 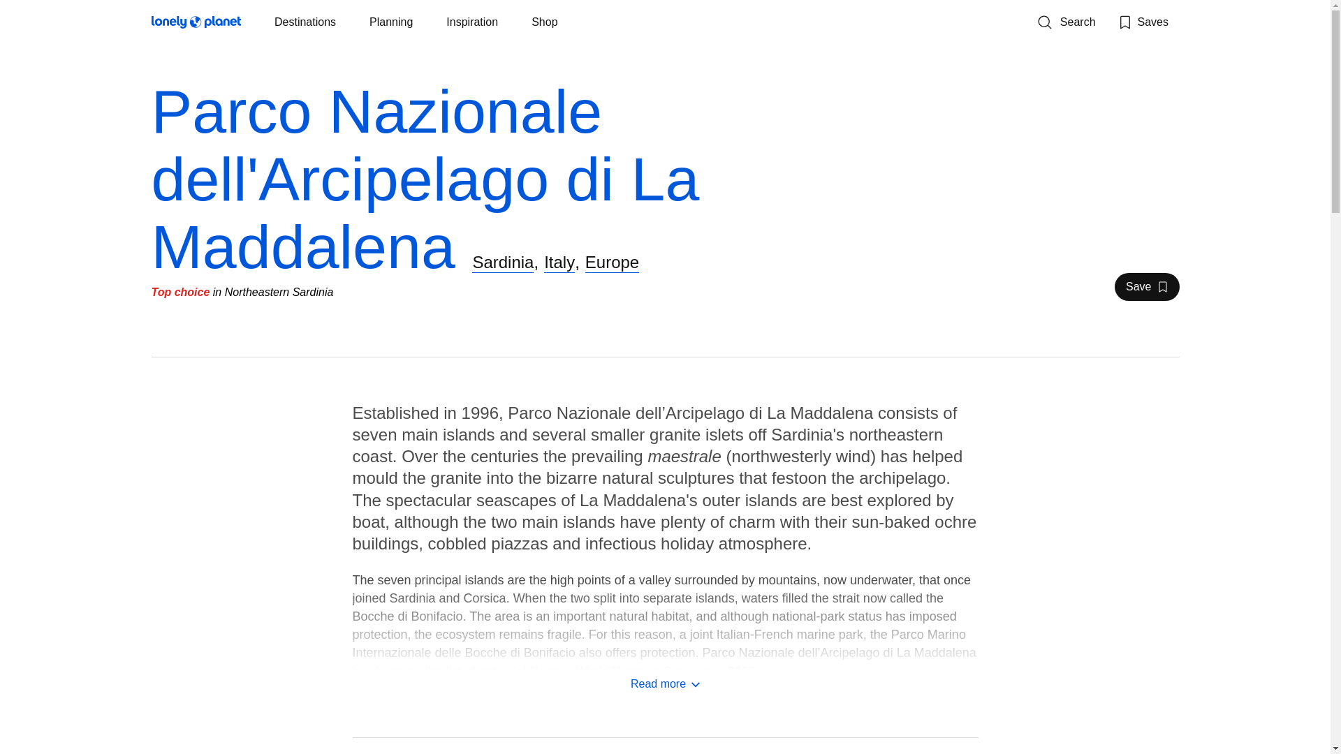 What do you see at coordinates (612, 261) in the screenshot?
I see `Europe` at bounding box center [612, 261].